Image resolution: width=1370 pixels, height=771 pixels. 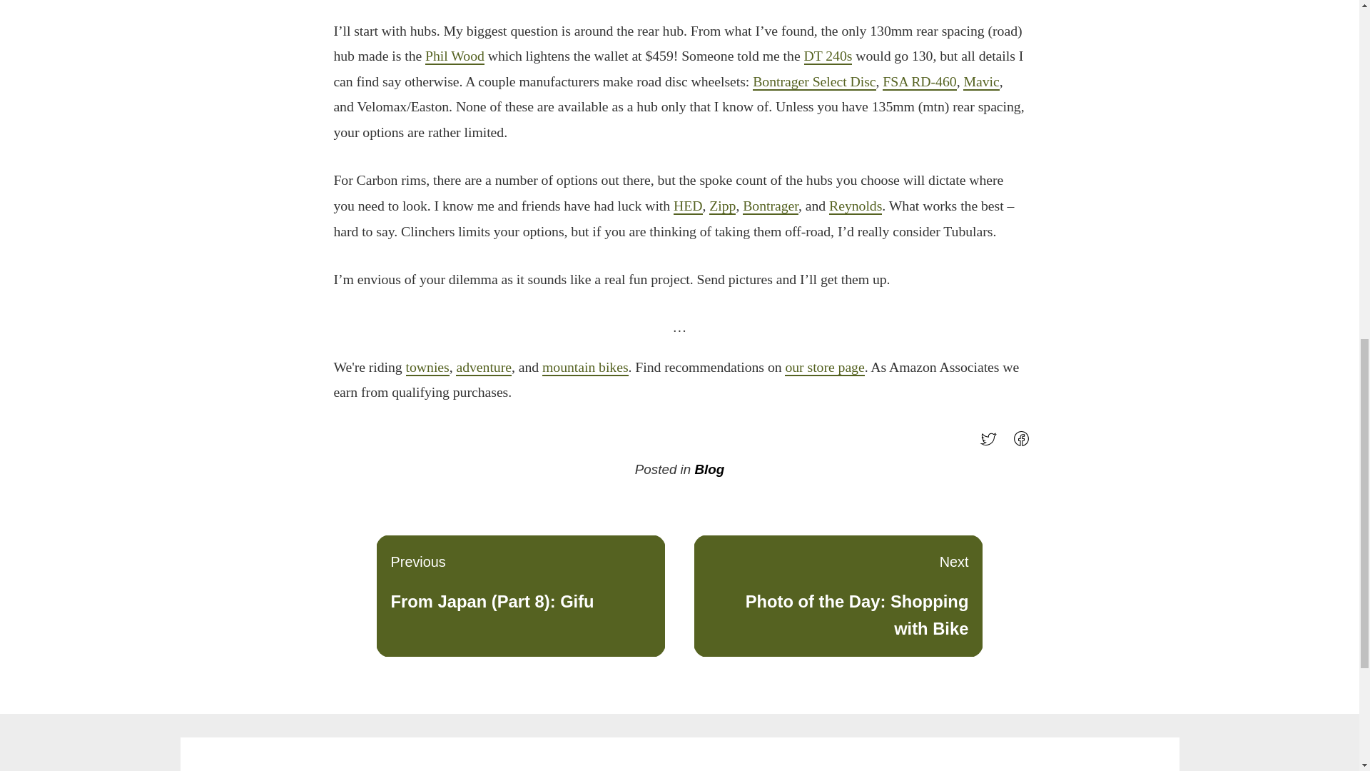 I want to click on mountain bikes, so click(x=585, y=368).